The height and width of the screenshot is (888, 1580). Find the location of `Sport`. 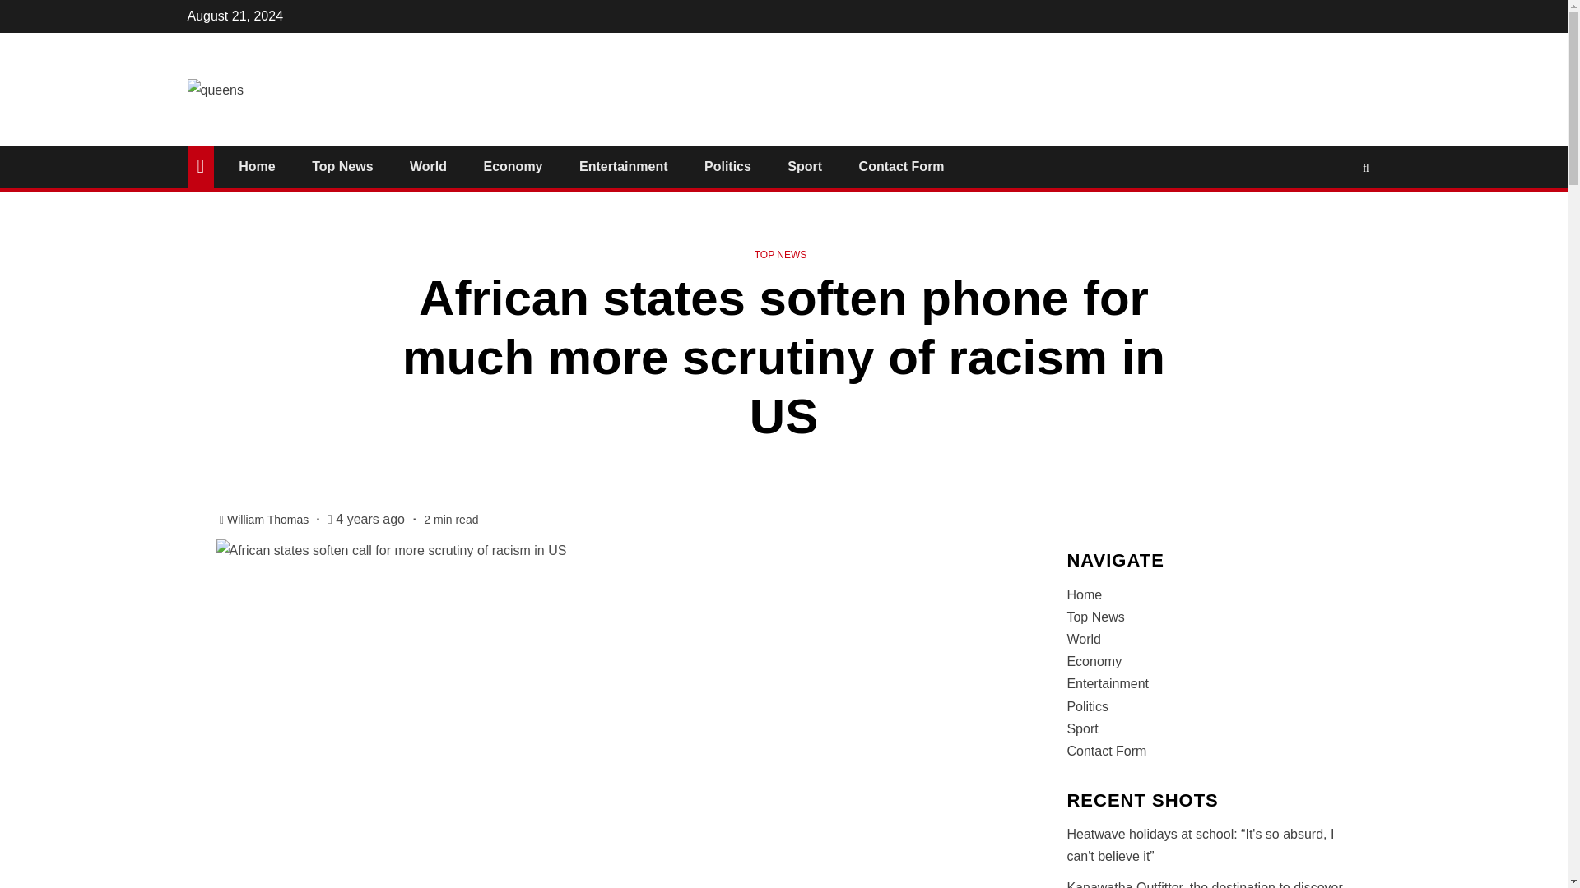

Sport is located at coordinates (804, 166).